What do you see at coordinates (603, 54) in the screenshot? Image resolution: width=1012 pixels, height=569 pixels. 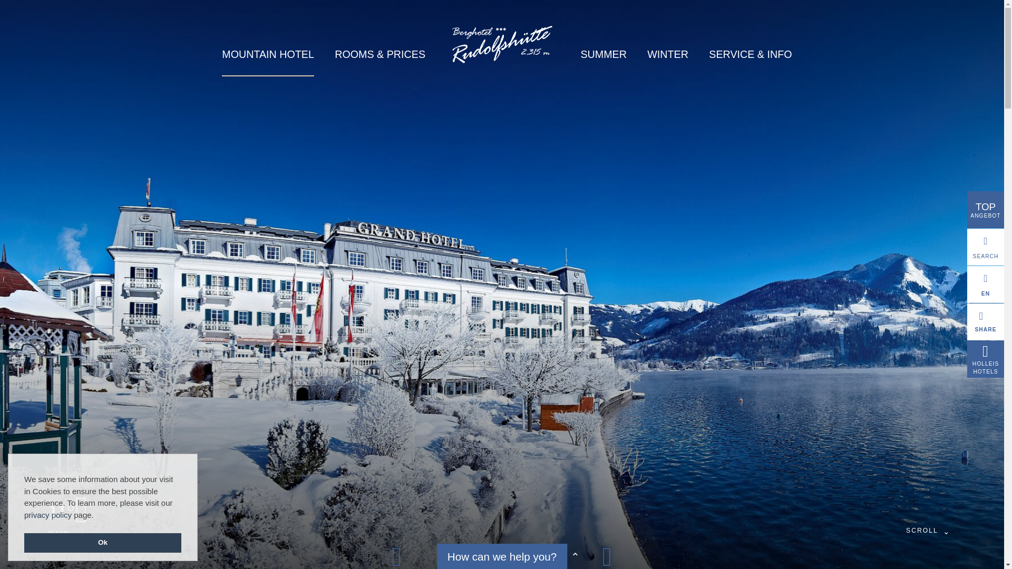 I see `Summer` at bounding box center [603, 54].